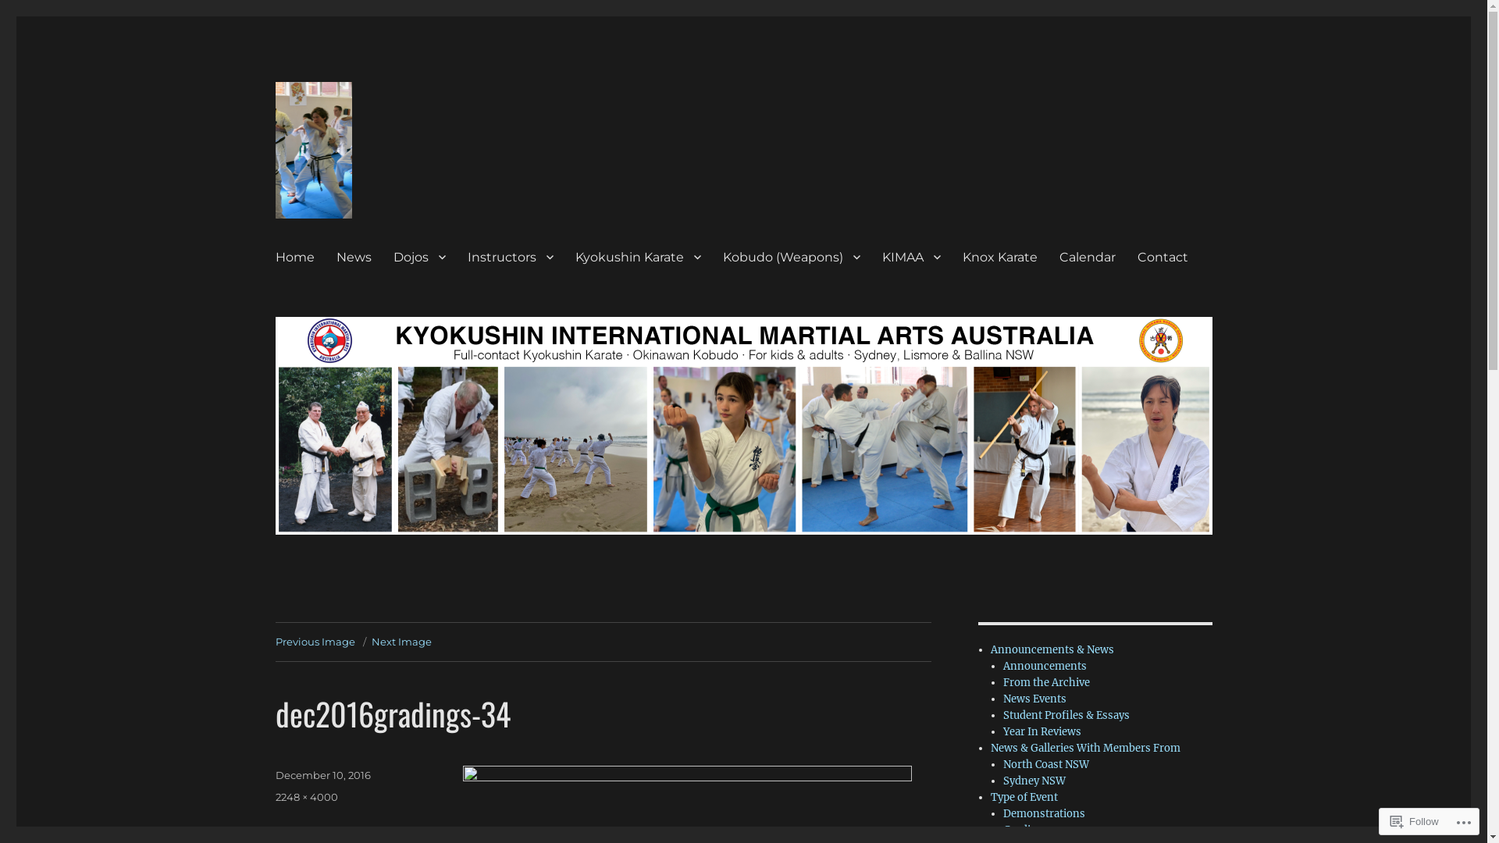 The width and height of the screenshot is (1499, 843). Describe the element at coordinates (401, 642) in the screenshot. I see `Next Image` at that location.